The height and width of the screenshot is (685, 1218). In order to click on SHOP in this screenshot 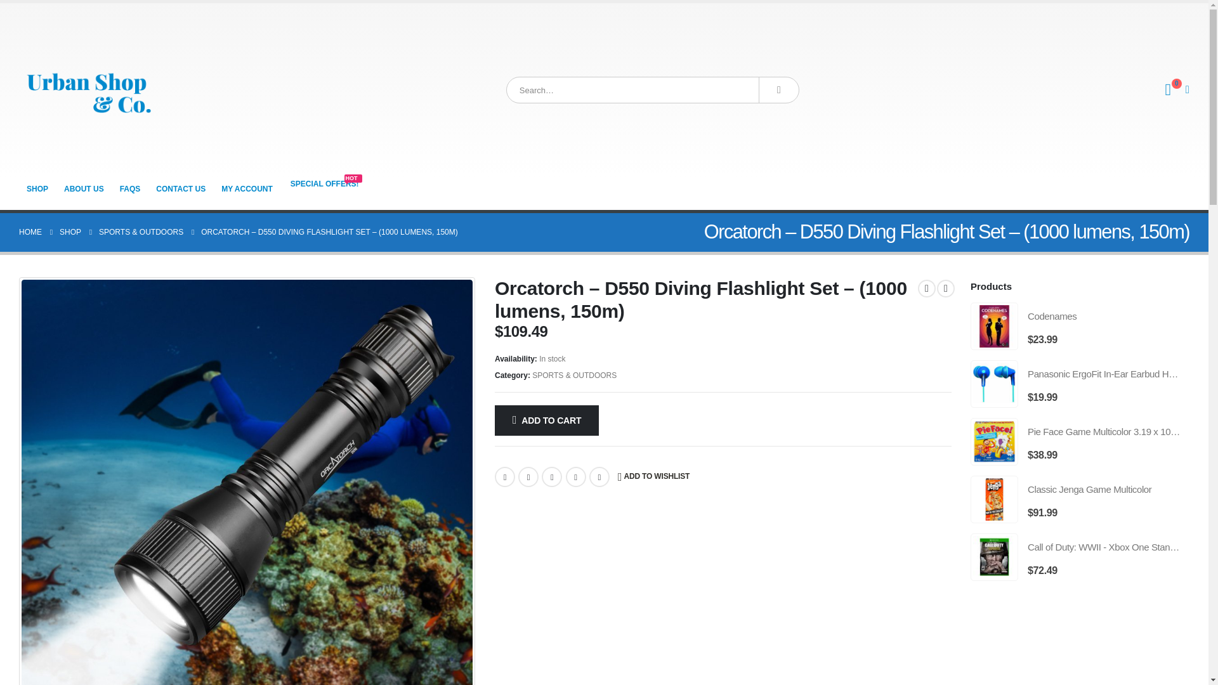, I will do `click(528, 476)`.